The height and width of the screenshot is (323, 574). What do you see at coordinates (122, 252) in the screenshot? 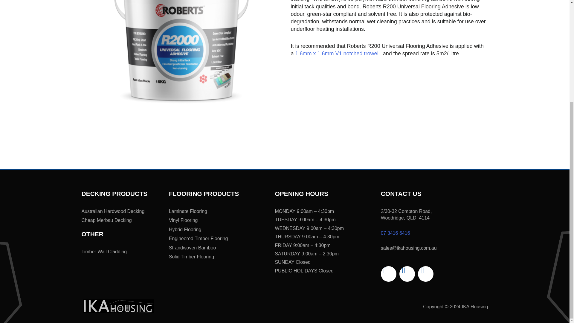
I see `Timber Wall Cladding` at bounding box center [122, 252].